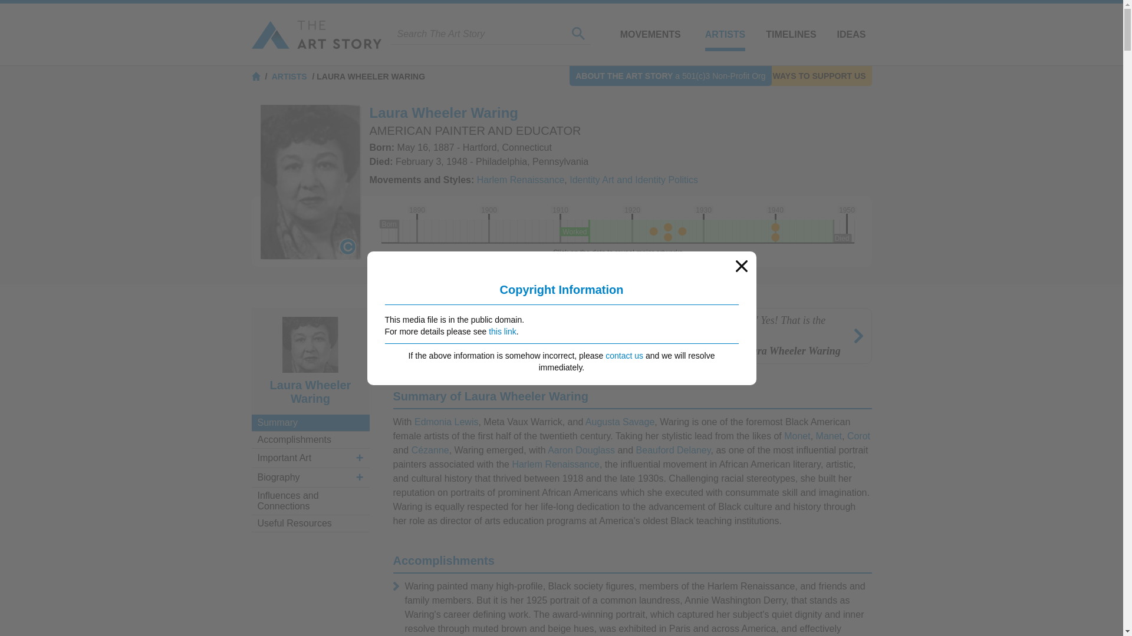 The image size is (1132, 636). Describe the element at coordinates (521, 180) in the screenshot. I see `Harlem Renaissance` at that location.